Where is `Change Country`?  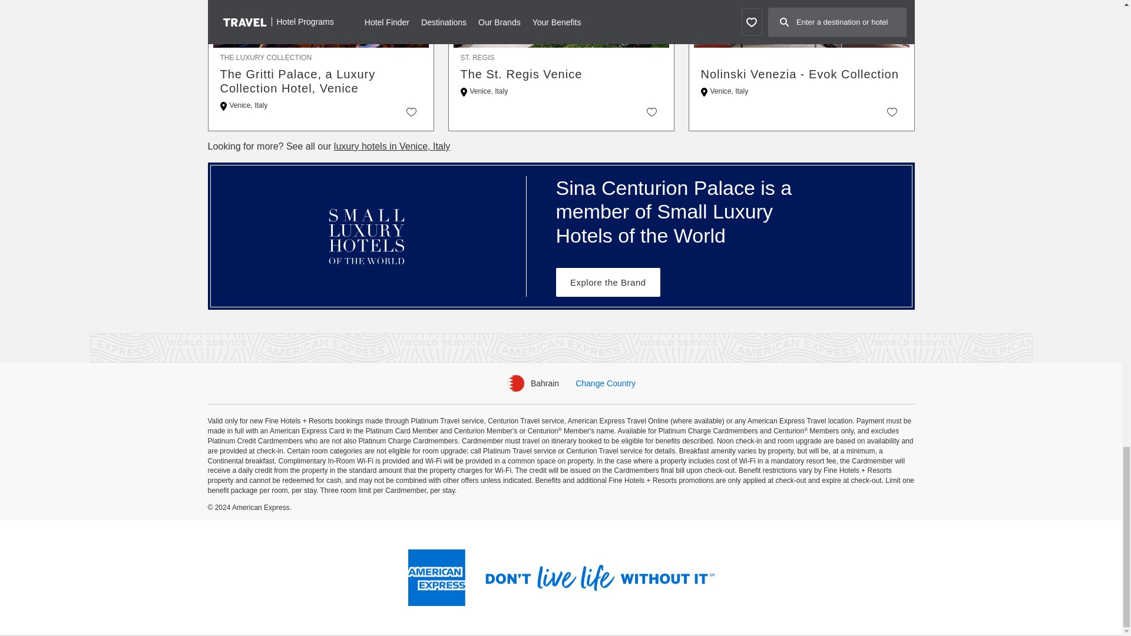
Change Country is located at coordinates (606, 383).